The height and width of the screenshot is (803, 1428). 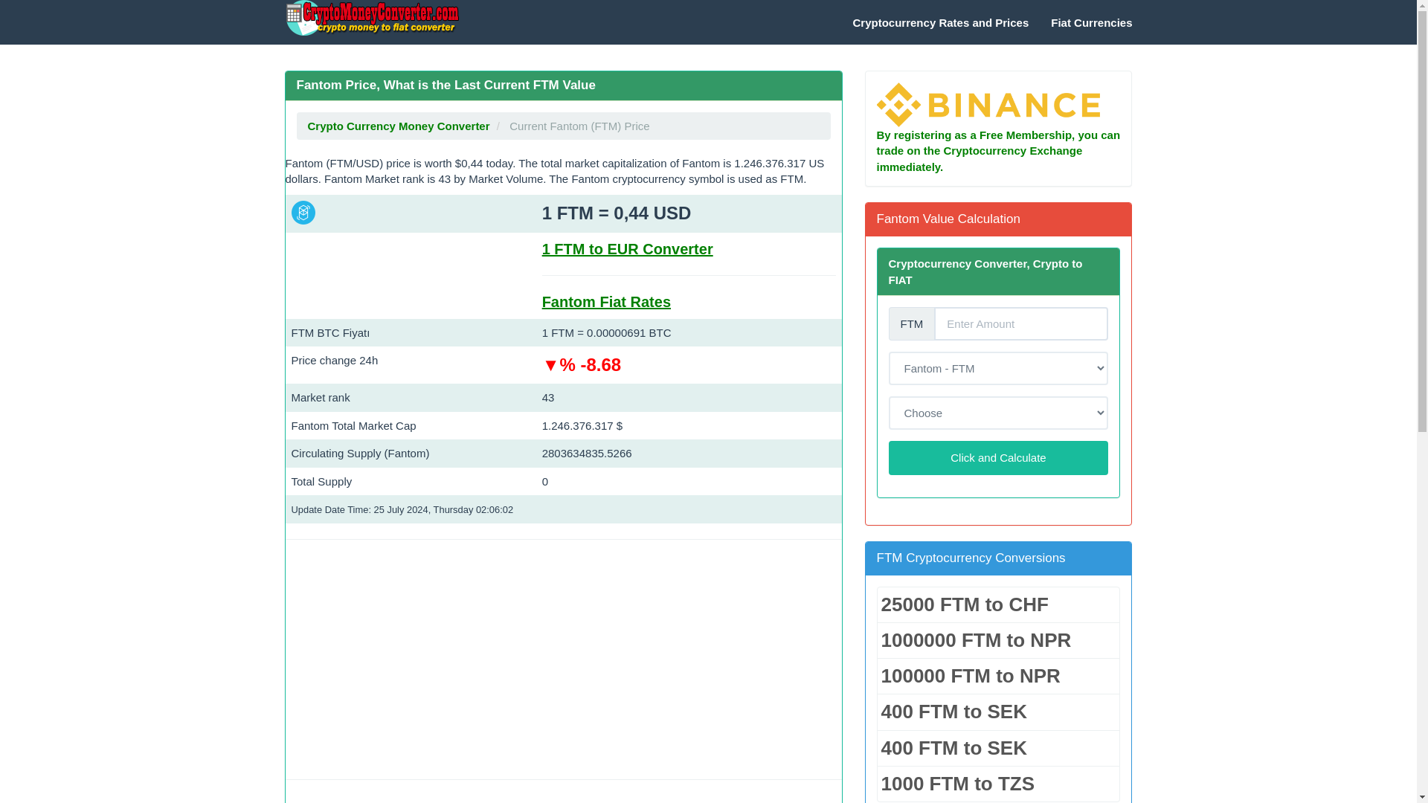 What do you see at coordinates (998, 712) in the screenshot?
I see `400 FTM to SEK Convert` at bounding box center [998, 712].